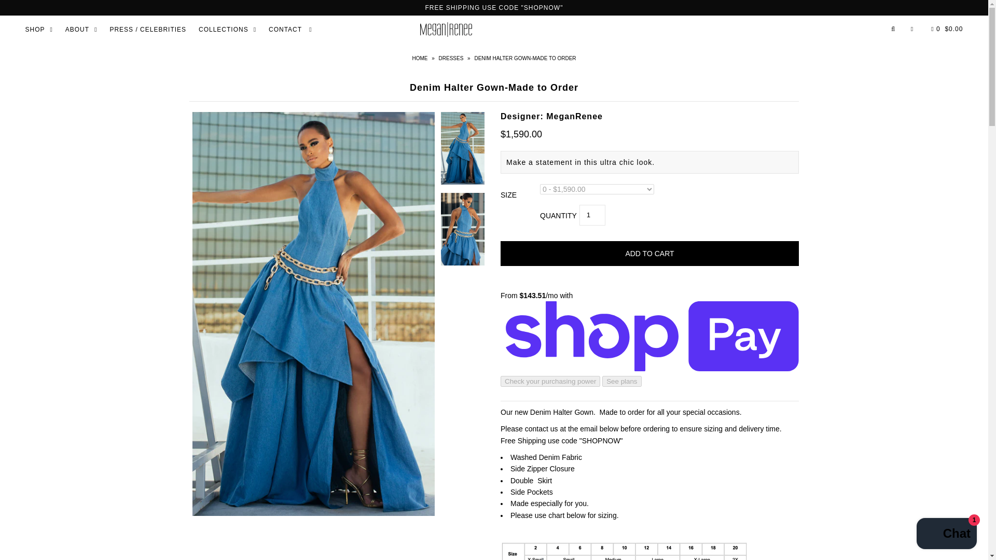 This screenshot has width=996, height=560. Describe the element at coordinates (81, 29) in the screenshot. I see `ABOUT` at that location.